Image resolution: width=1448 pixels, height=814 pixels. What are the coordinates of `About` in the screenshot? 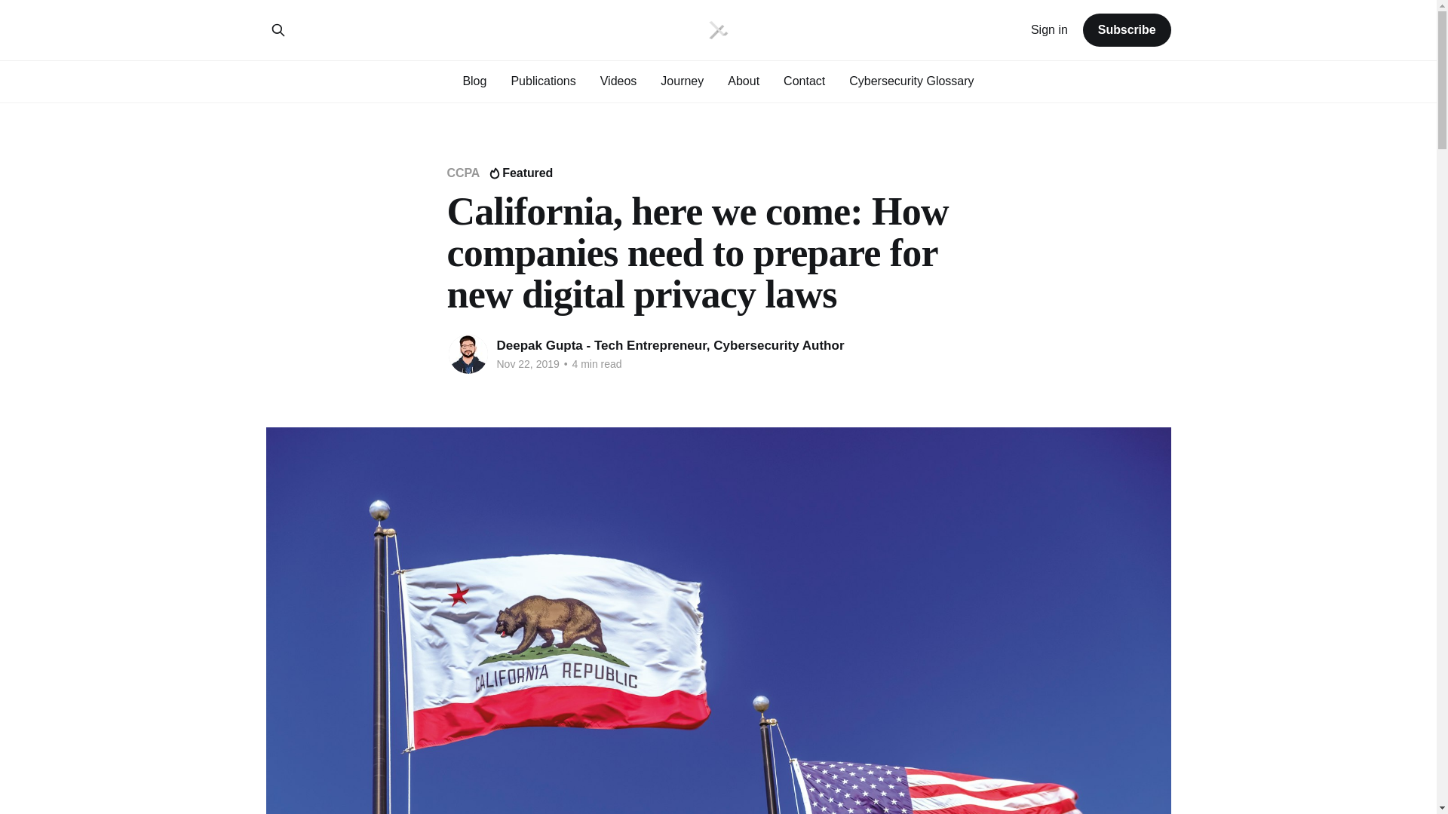 It's located at (744, 80).